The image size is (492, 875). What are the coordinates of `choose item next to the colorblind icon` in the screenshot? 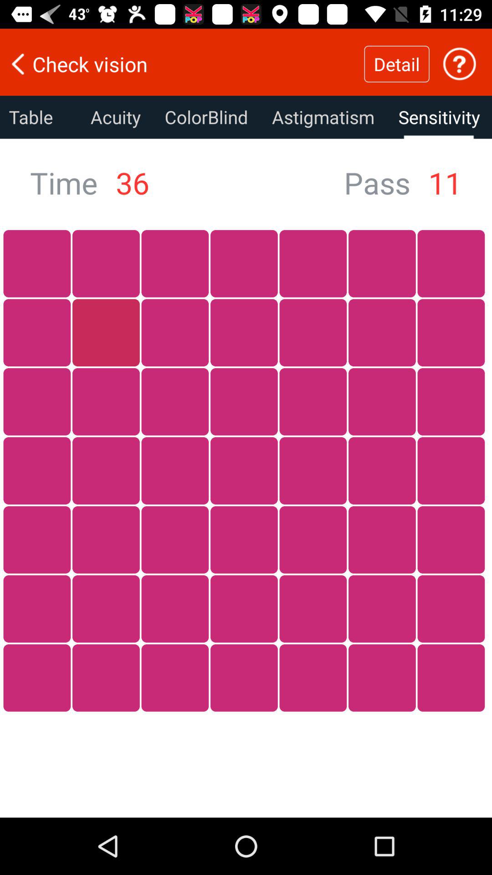 It's located at (323, 117).